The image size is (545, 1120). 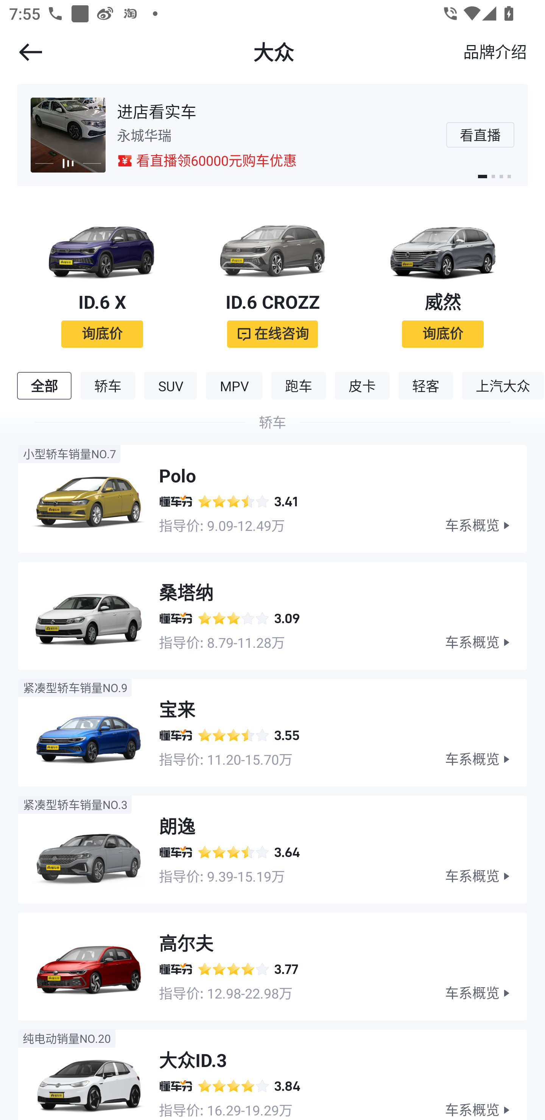 What do you see at coordinates (362, 386) in the screenshot?
I see `皮卡` at bounding box center [362, 386].